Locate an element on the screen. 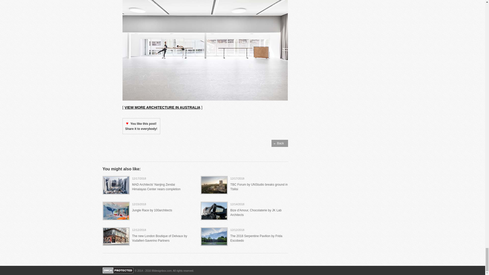 Image resolution: width=489 pixels, height=275 pixels. Jungle Race by 100architects is located at coordinates (152, 210).